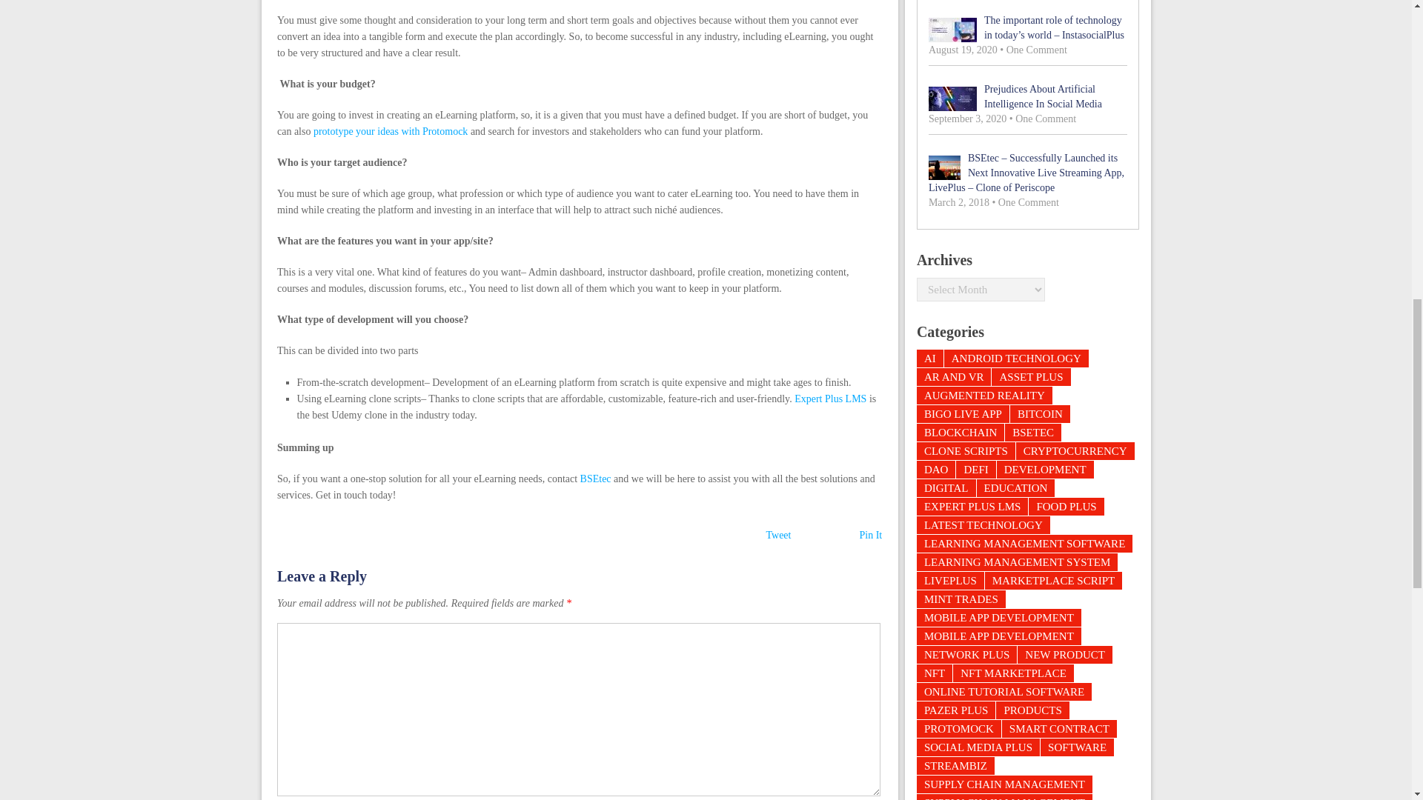  Describe the element at coordinates (1027, 97) in the screenshot. I see `Prejudices About Artificial Intelligence In Social Media` at that location.